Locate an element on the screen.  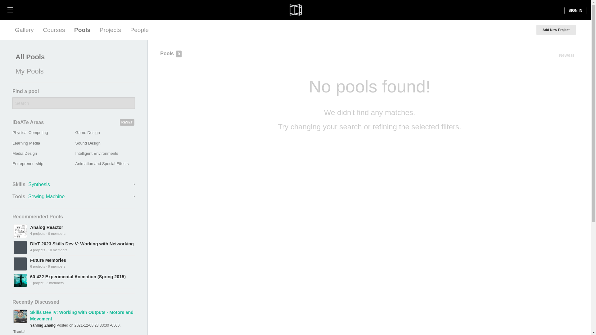
Animation and Special Effects is located at coordinates (102, 163).